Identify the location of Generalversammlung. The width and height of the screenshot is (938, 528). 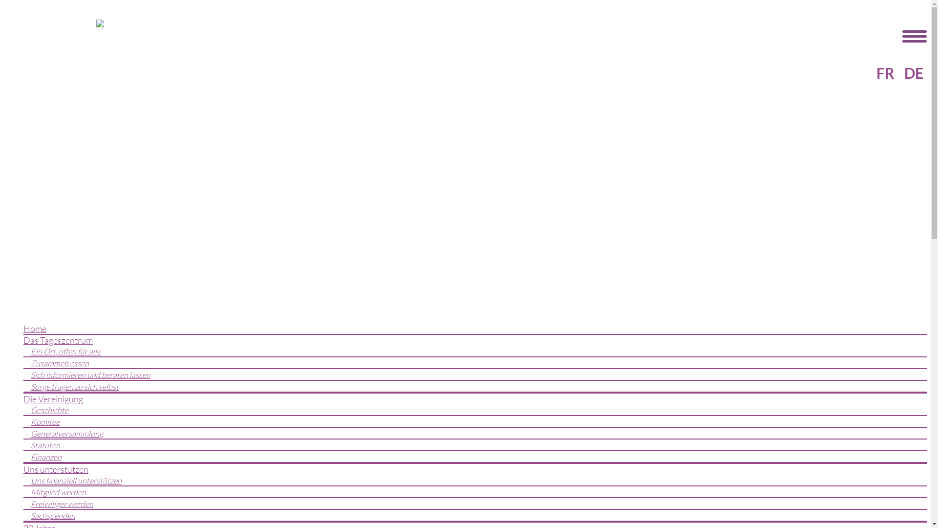
(67, 434).